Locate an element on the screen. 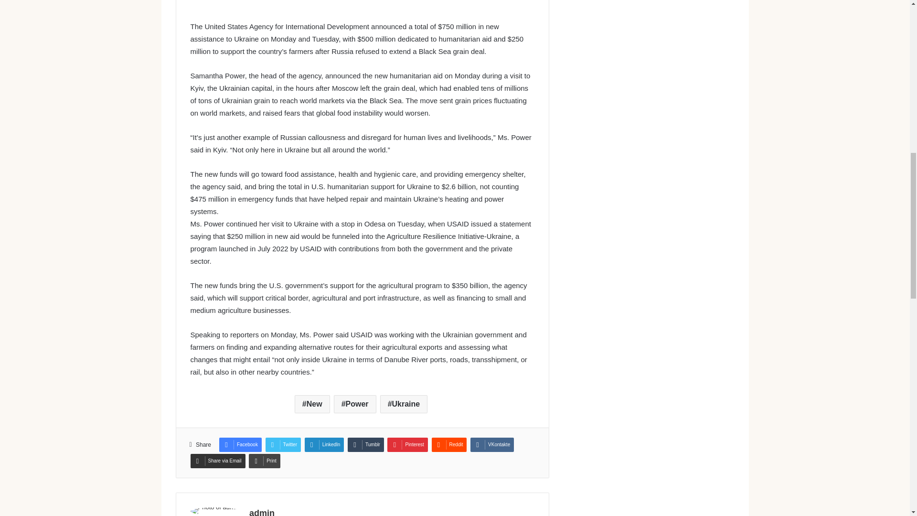 This screenshot has height=516, width=917. Pinterest is located at coordinates (407, 444).